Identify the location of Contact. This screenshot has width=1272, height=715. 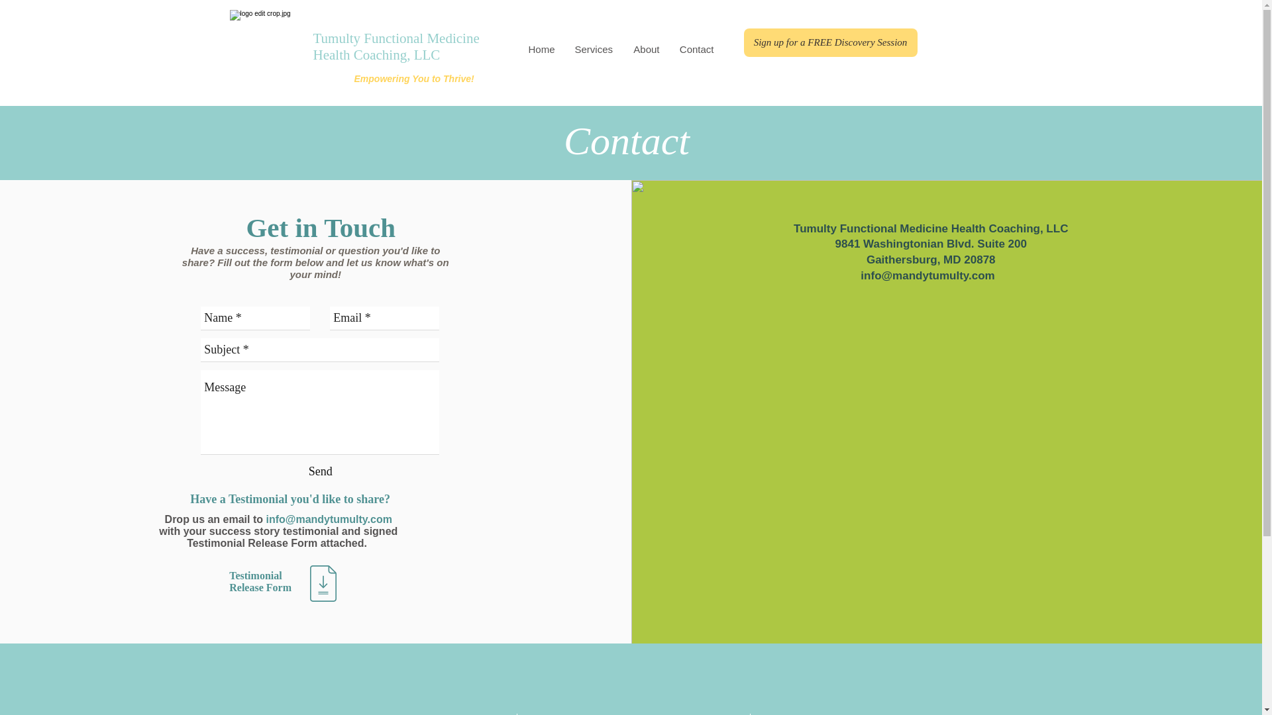
(696, 49).